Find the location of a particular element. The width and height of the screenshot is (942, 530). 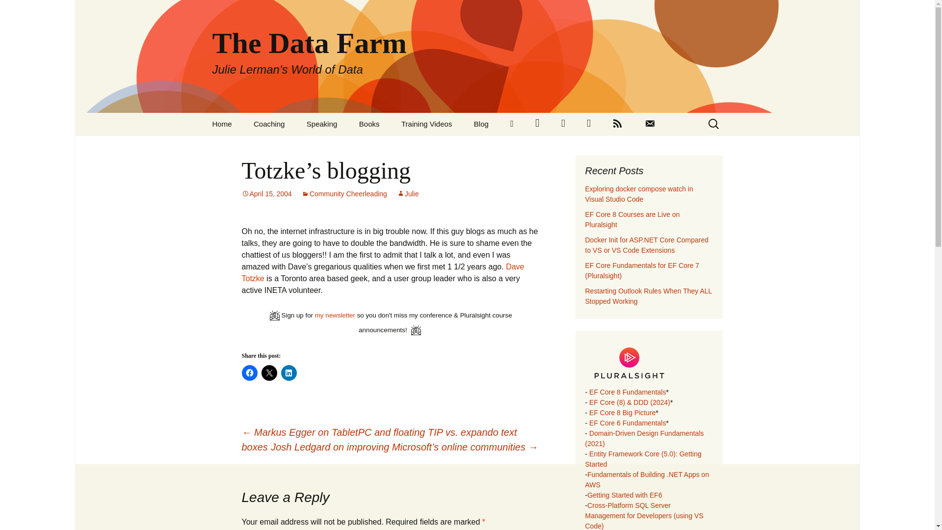

LinkedIn is located at coordinates (512, 124).